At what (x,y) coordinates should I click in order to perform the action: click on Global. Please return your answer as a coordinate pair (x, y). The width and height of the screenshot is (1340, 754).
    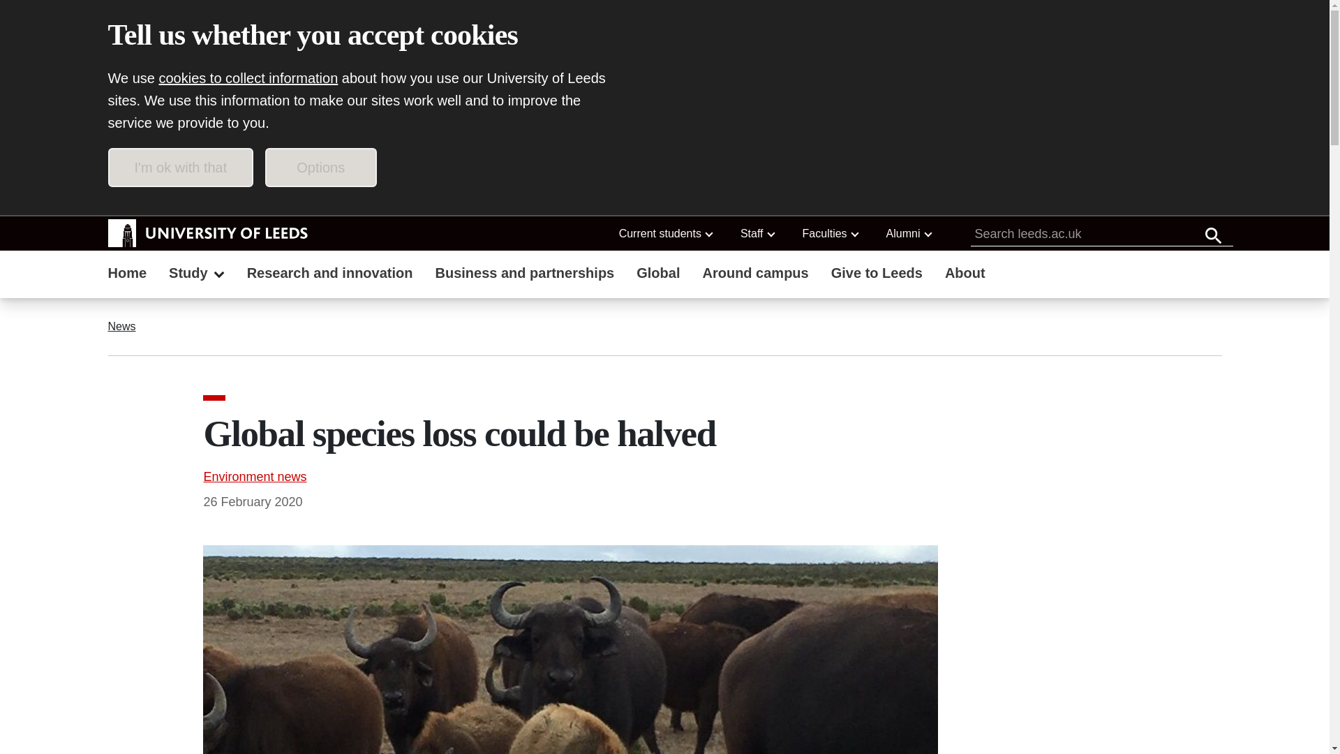
    Looking at the image, I should click on (658, 274).